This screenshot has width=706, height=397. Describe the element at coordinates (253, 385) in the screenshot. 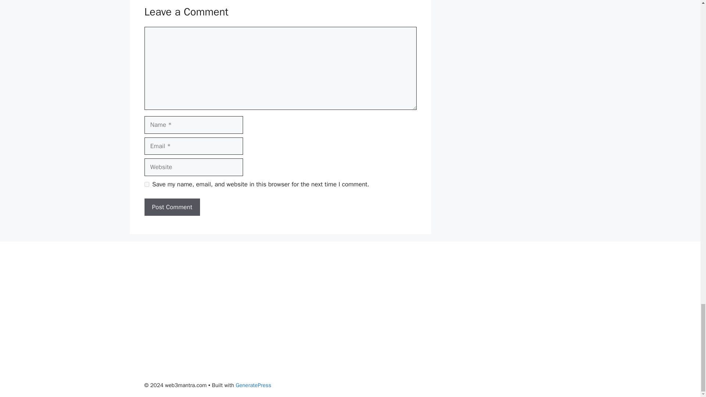

I see `GeneratePress` at that location.